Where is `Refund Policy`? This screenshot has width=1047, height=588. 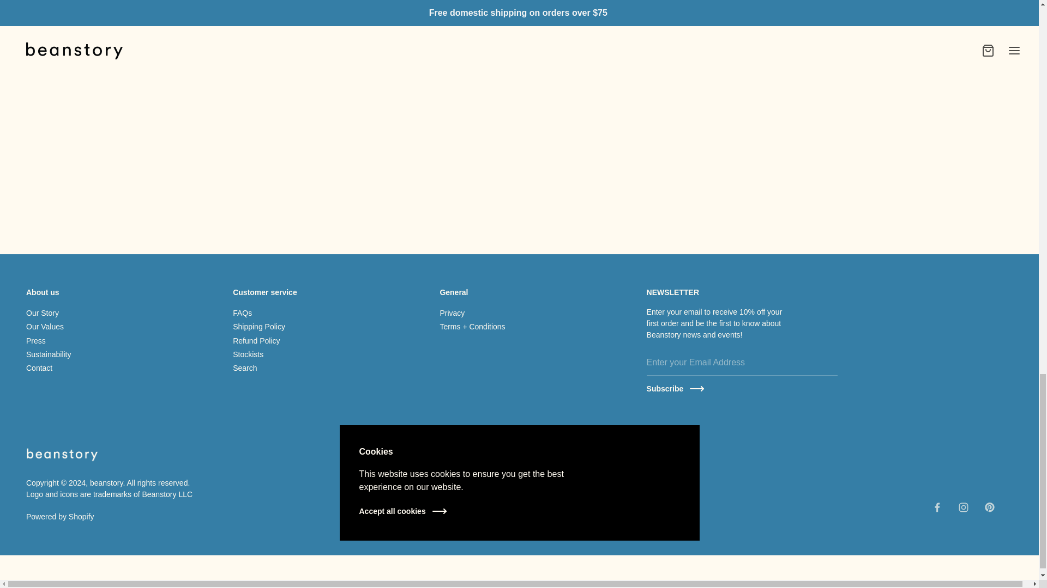
Refund Policy is located at coordinates (256, 341).